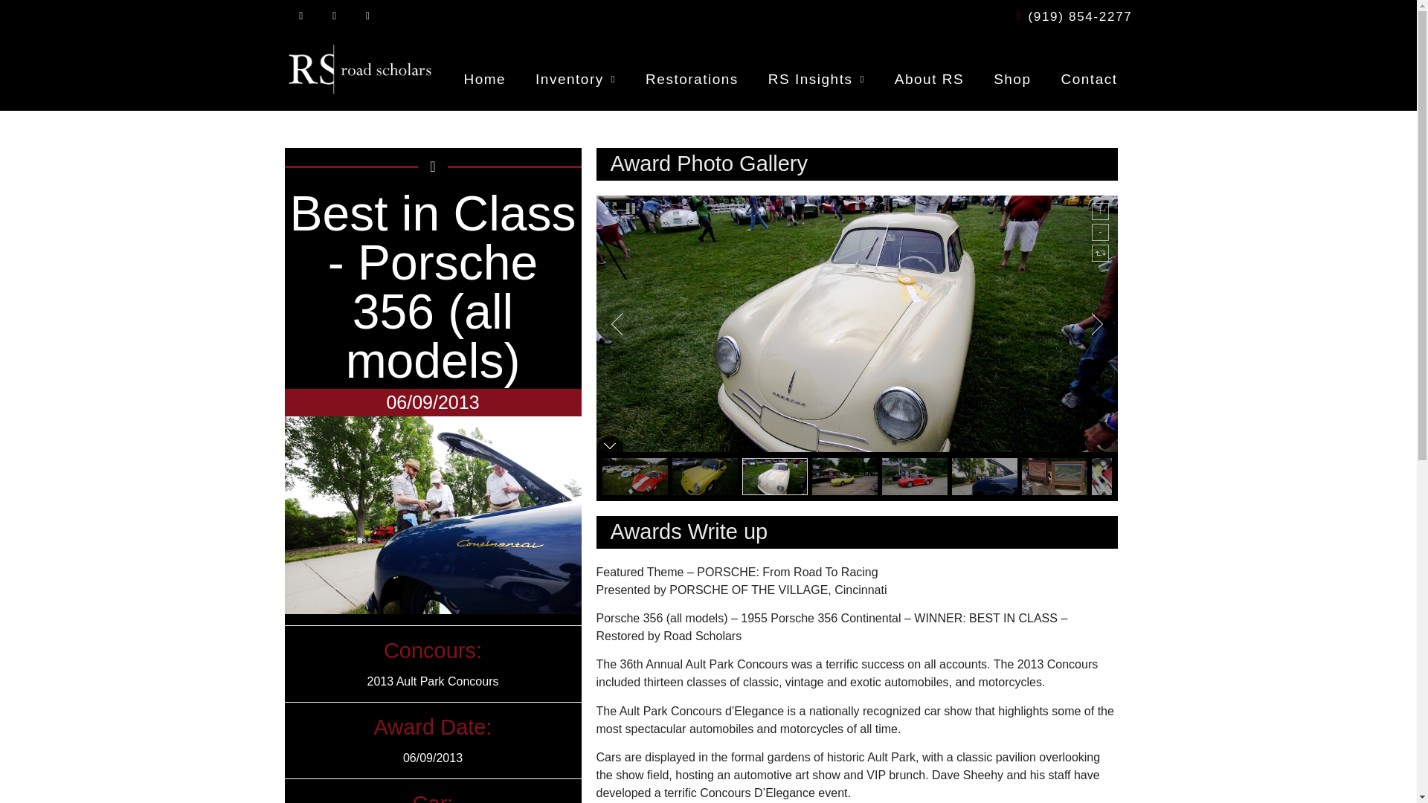 This screenshot has width=1428, height=803. Describe the element at coordinates (1089, 79) in the screenshot. I see `Contact` at that location.